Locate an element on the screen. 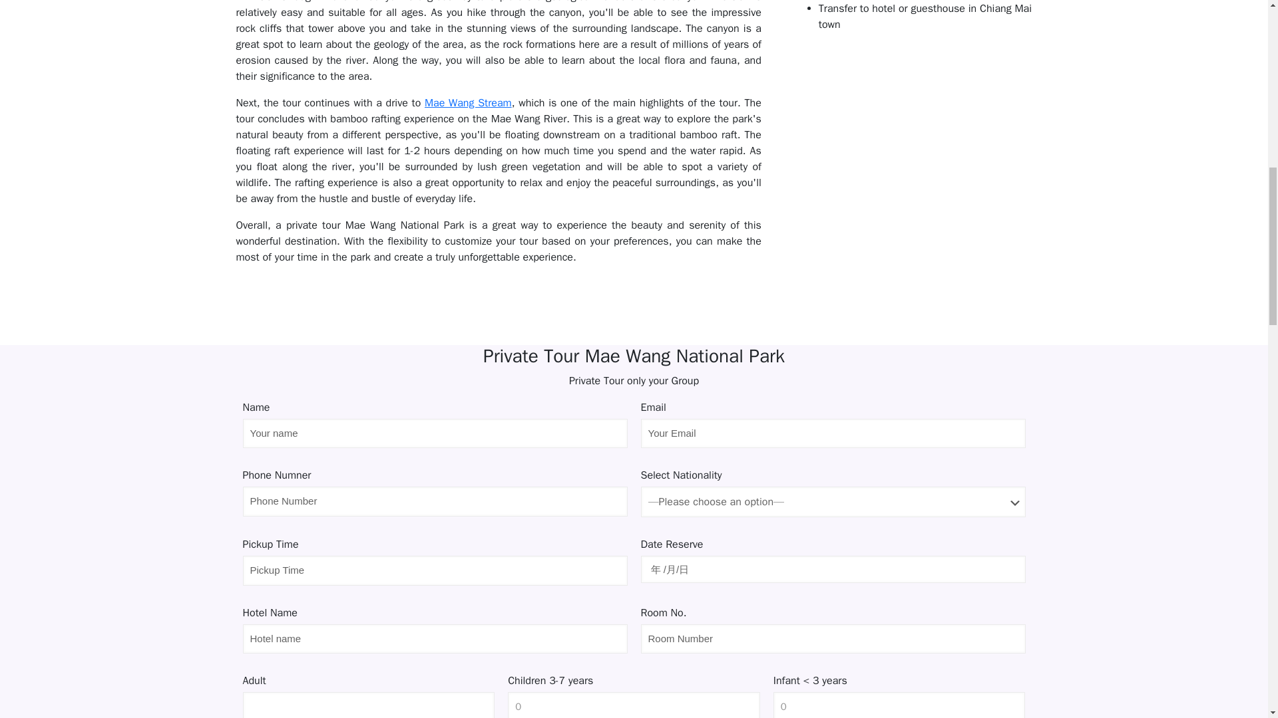 This screenshot has width=1278, height=718. Mae Wang Stream is located at coordinates (468, 102).